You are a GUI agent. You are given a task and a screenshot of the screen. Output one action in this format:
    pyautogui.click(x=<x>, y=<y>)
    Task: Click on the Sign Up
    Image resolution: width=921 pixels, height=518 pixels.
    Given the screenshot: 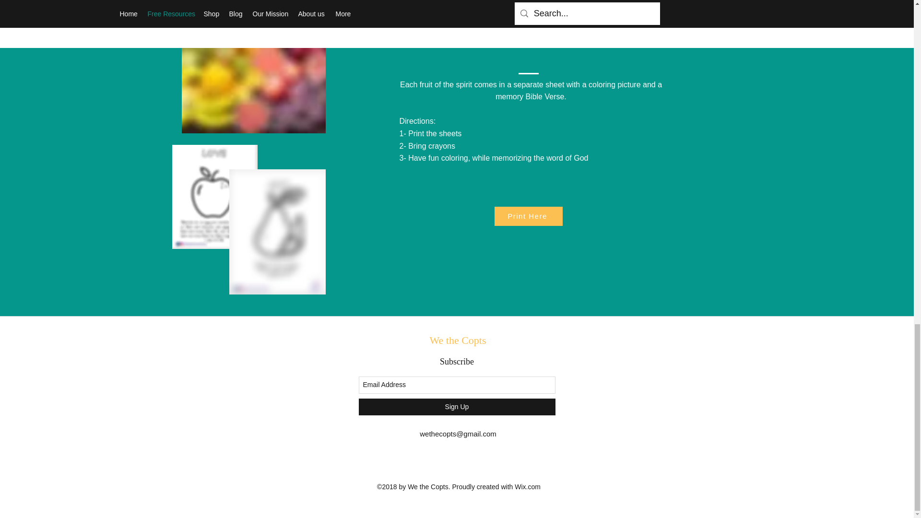 What is the action you would take?
    pyautogui.click(x=457, y=407)
    